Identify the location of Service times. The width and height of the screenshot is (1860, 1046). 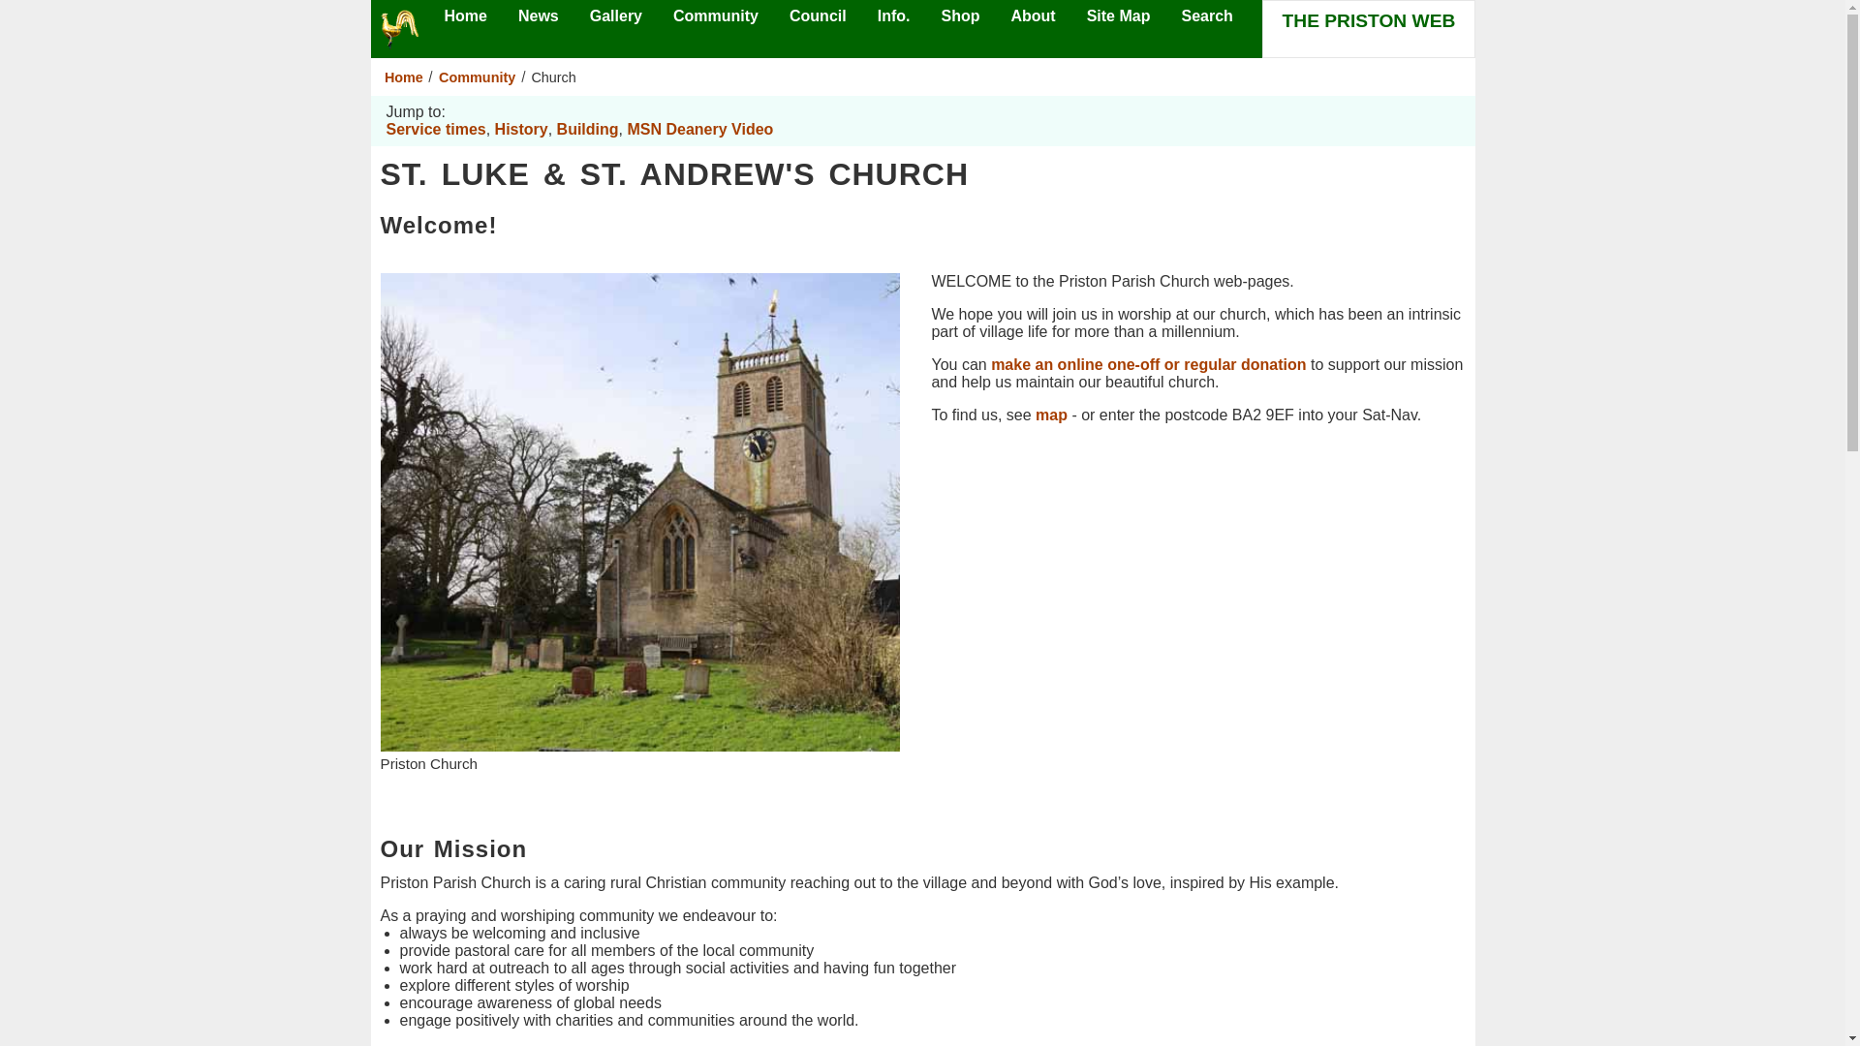
(435, 129).